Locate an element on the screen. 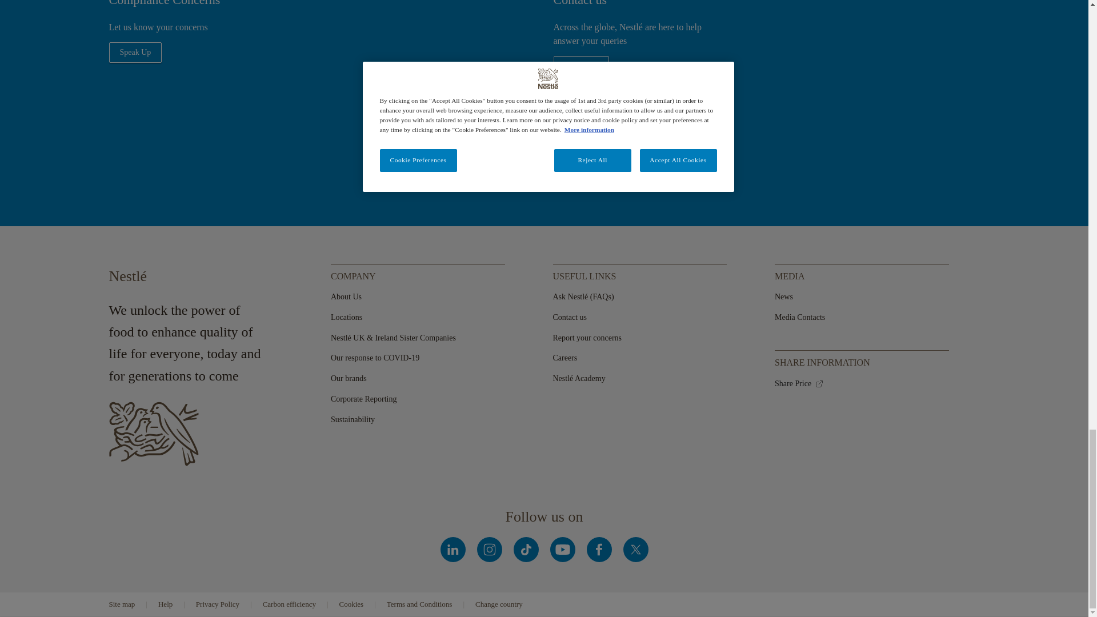  nest-logo is located at coordinates (153, 434).